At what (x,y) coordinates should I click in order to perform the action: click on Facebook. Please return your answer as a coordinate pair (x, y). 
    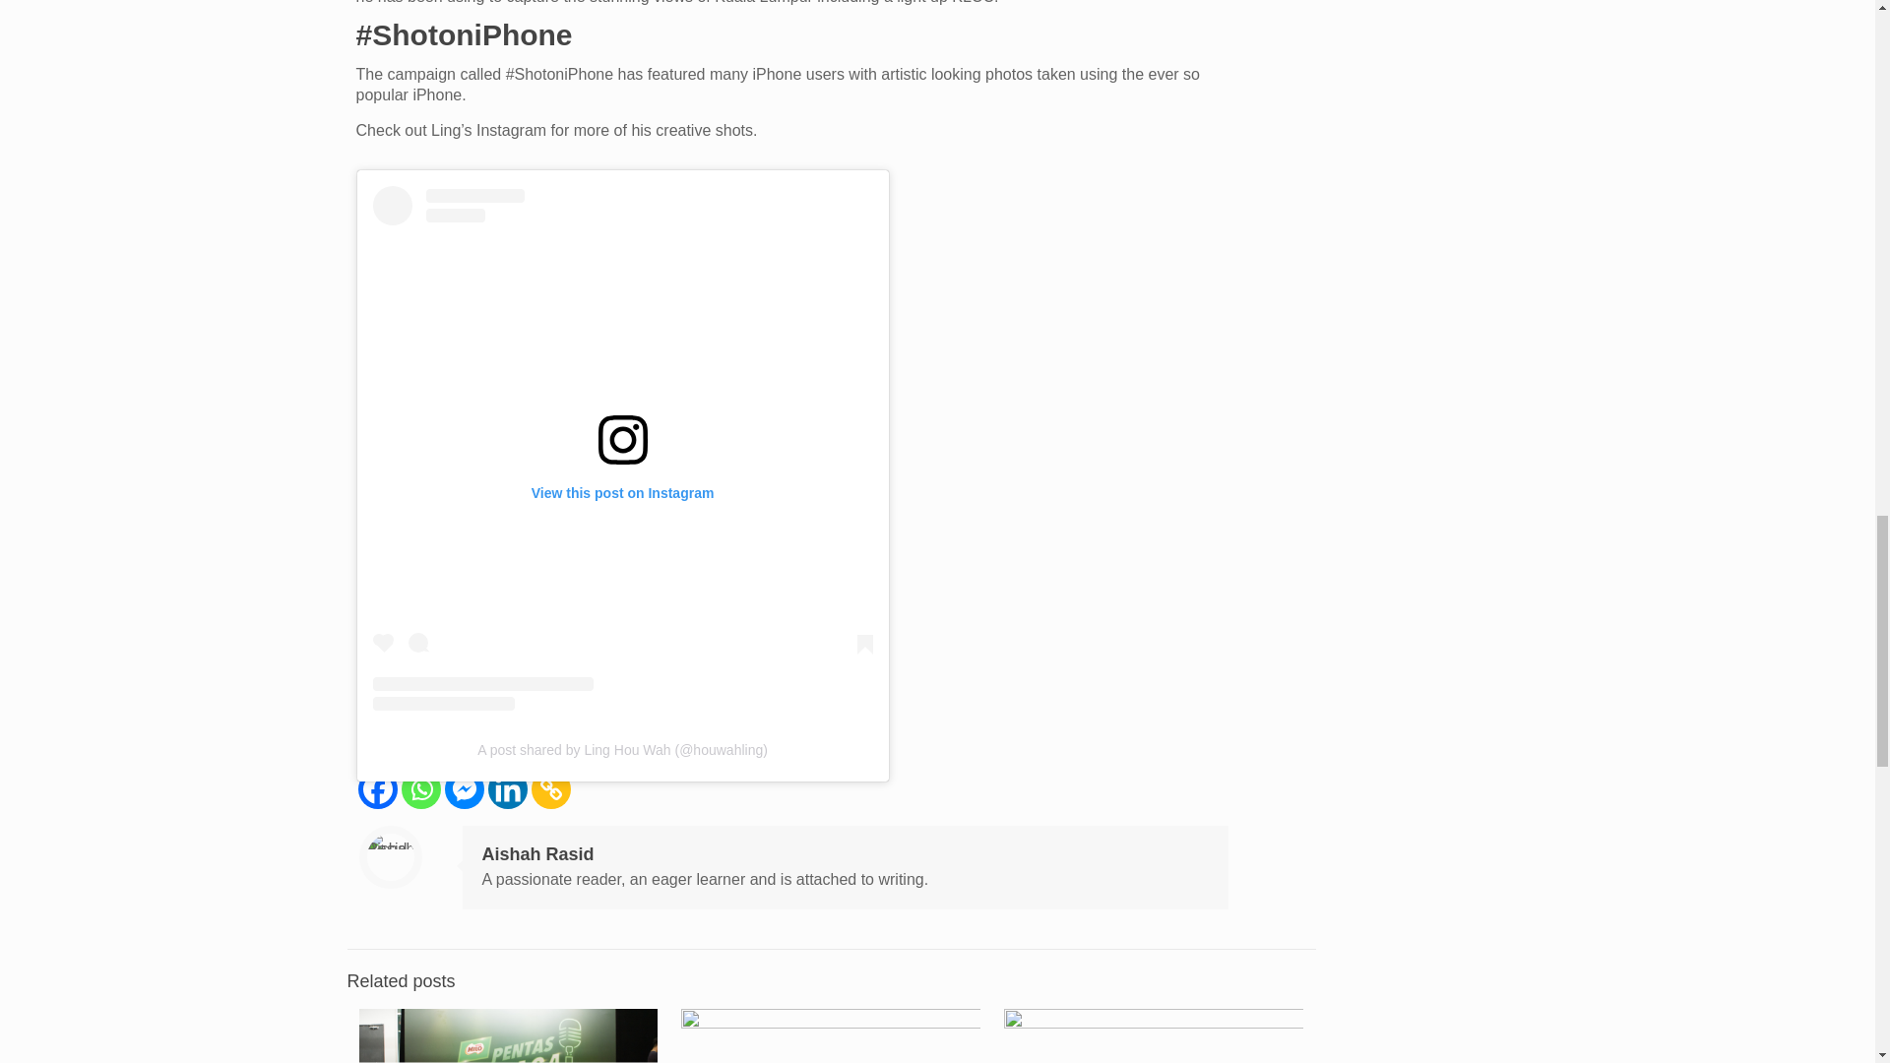
    Looking at the image, I should click on (378, 788).